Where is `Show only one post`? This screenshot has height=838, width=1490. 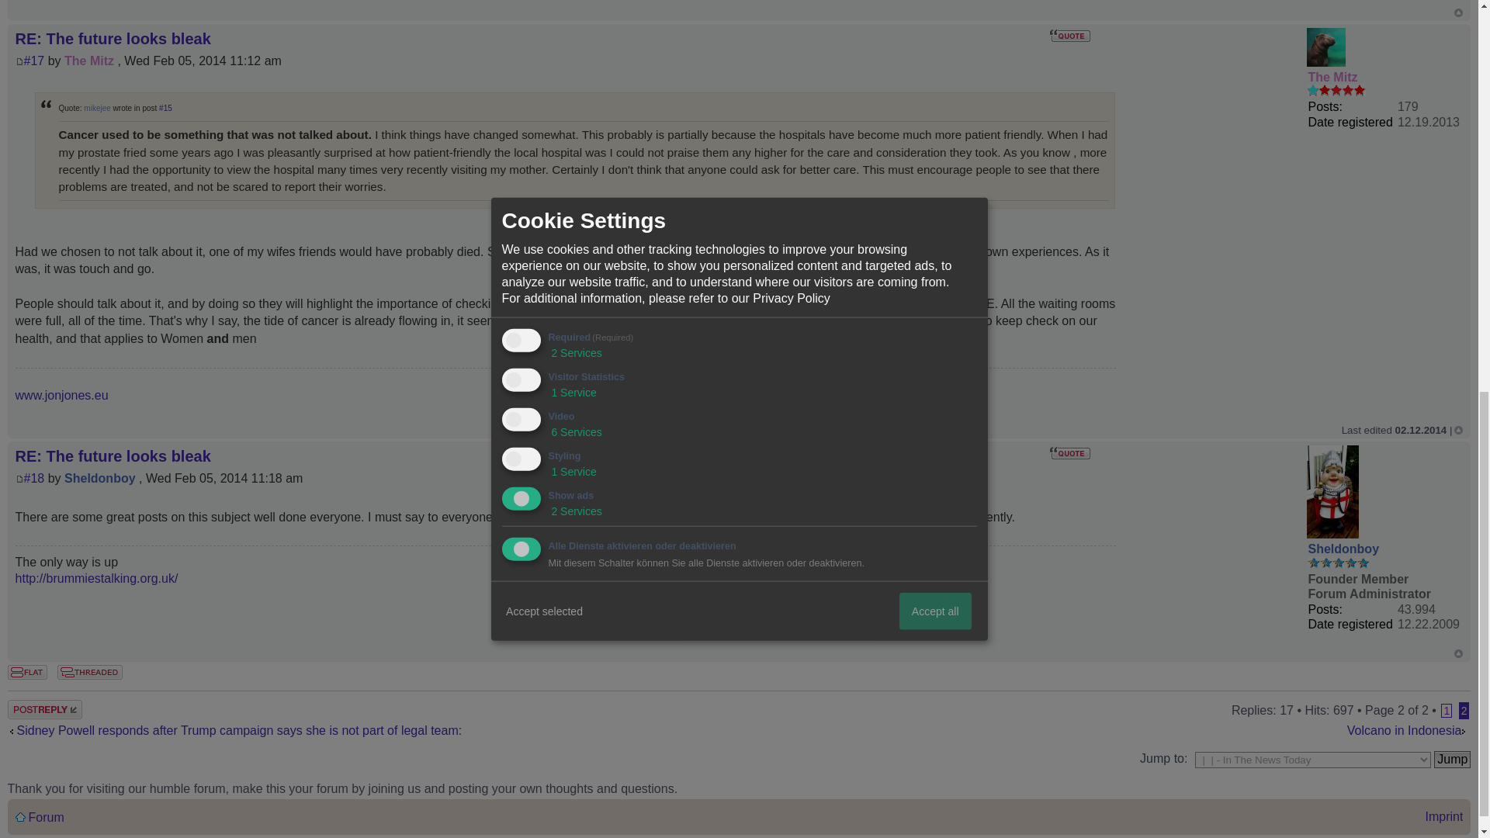
Show only one post is located at coordinates (90, 672).